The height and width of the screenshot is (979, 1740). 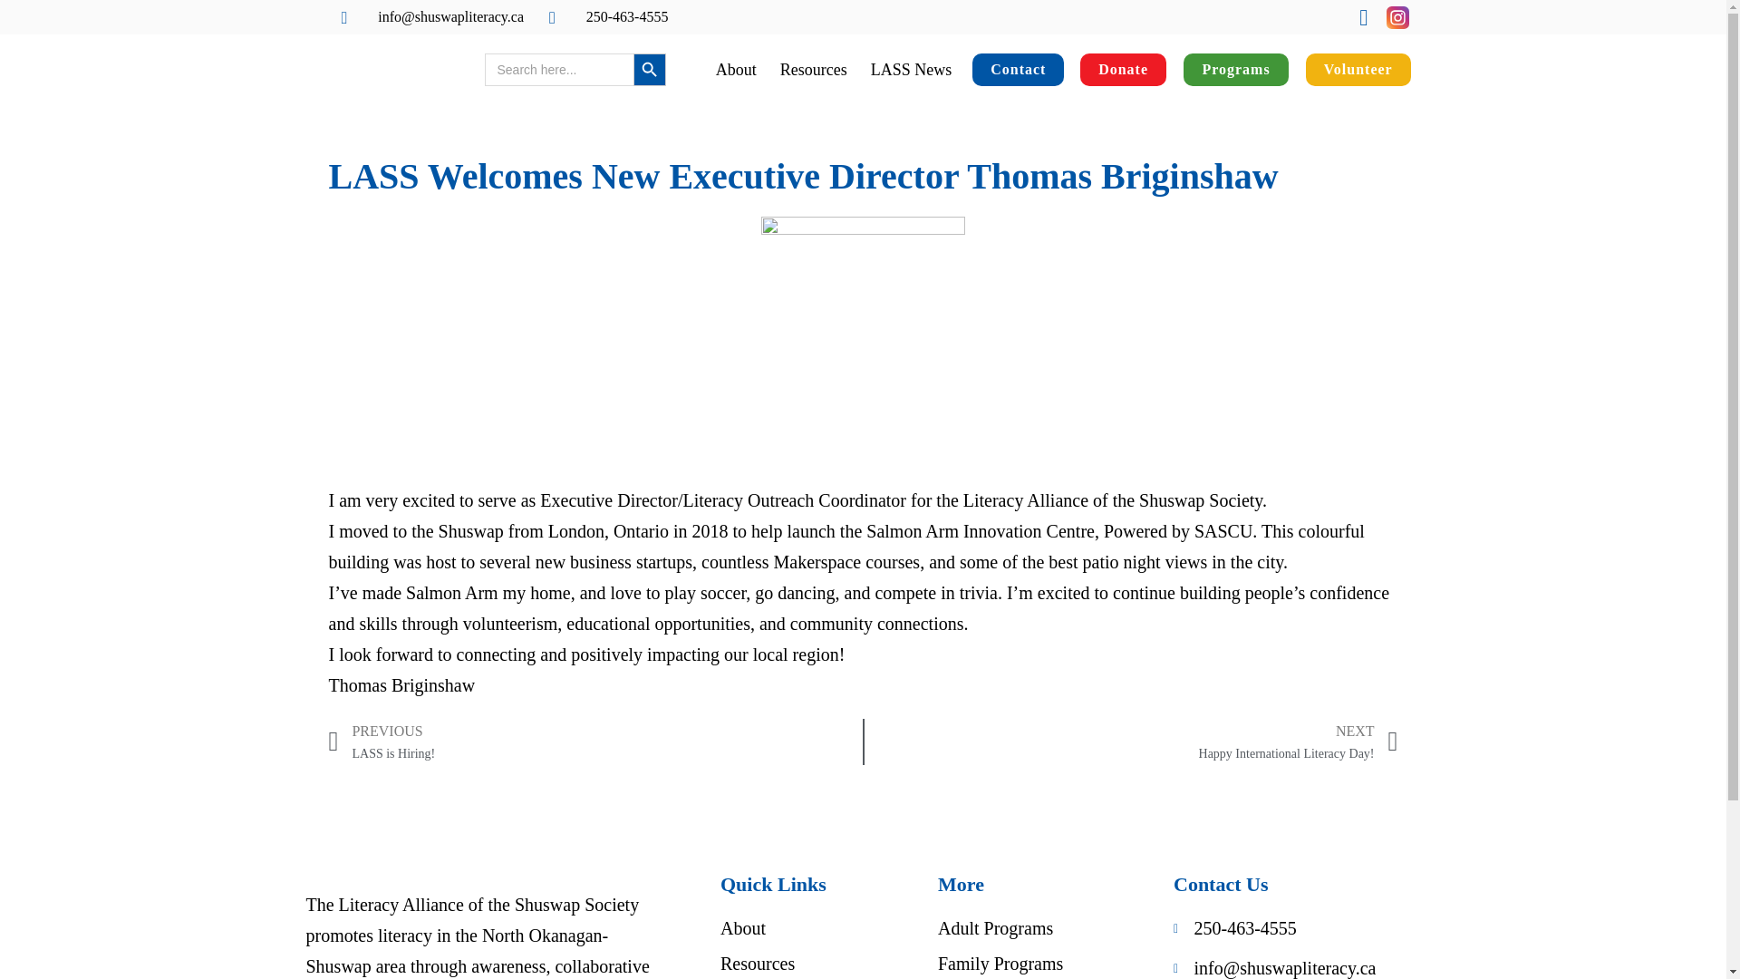 I want to click on Donate, so click(x=814, y=20).